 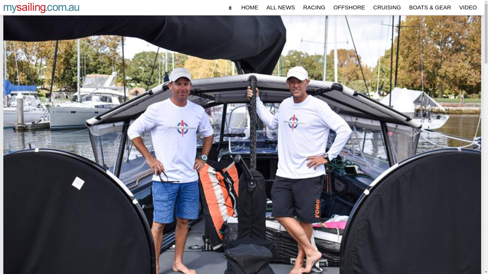 What do you see at coordinates (468, 8) in the screenshot?
I see `Video` at bounding box center [468, 8].